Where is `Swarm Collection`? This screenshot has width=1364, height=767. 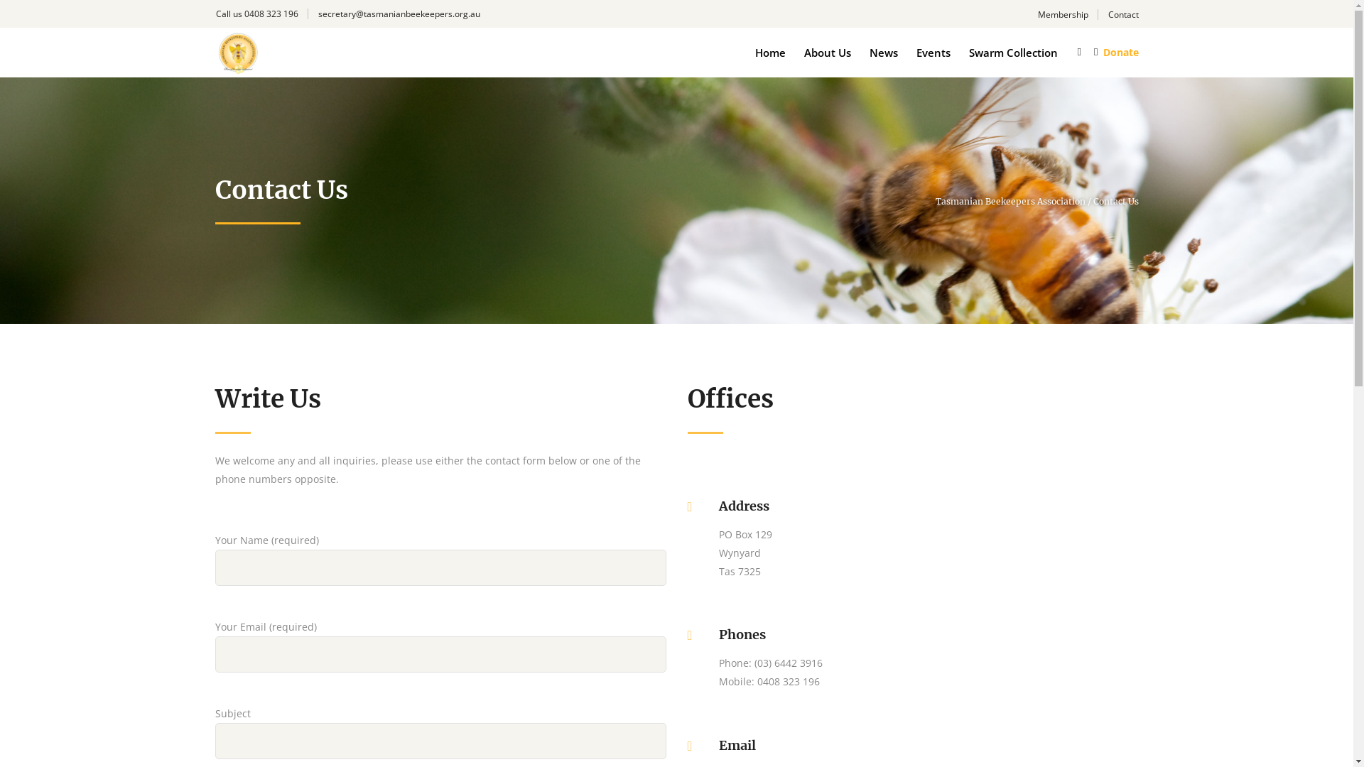
Swarm Collection is located at coordinates (1013, 52).